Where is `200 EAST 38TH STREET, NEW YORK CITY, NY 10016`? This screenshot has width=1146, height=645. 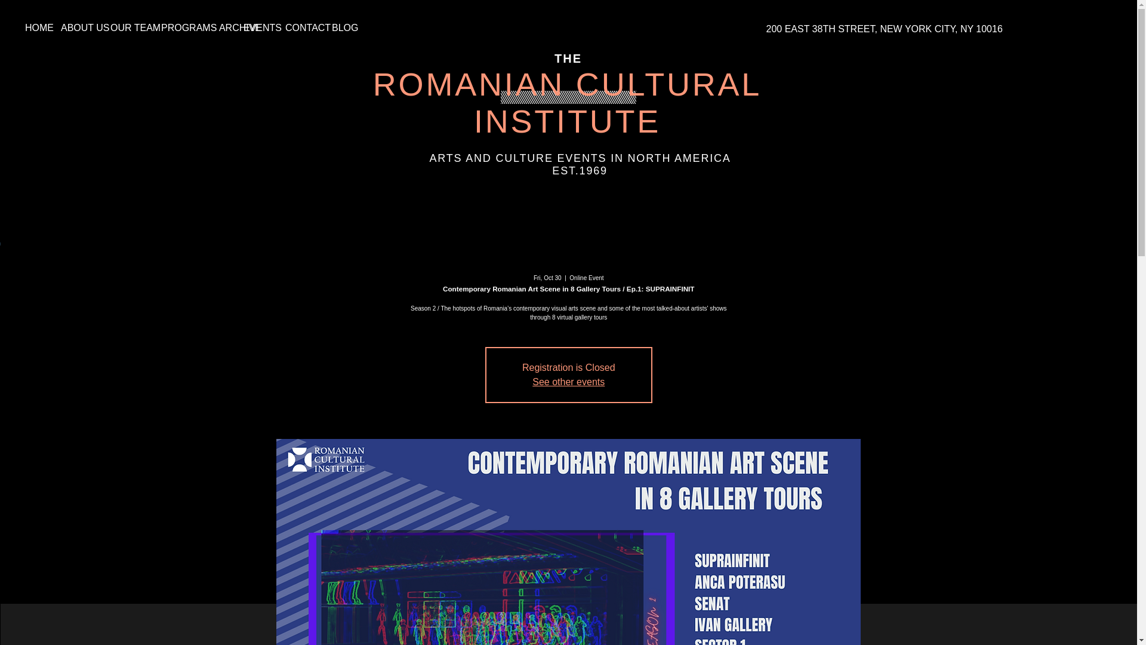
200 EAST 38TH STREET, NEW YORK CITY, NY 10016 is located at coordinates (883, 29).